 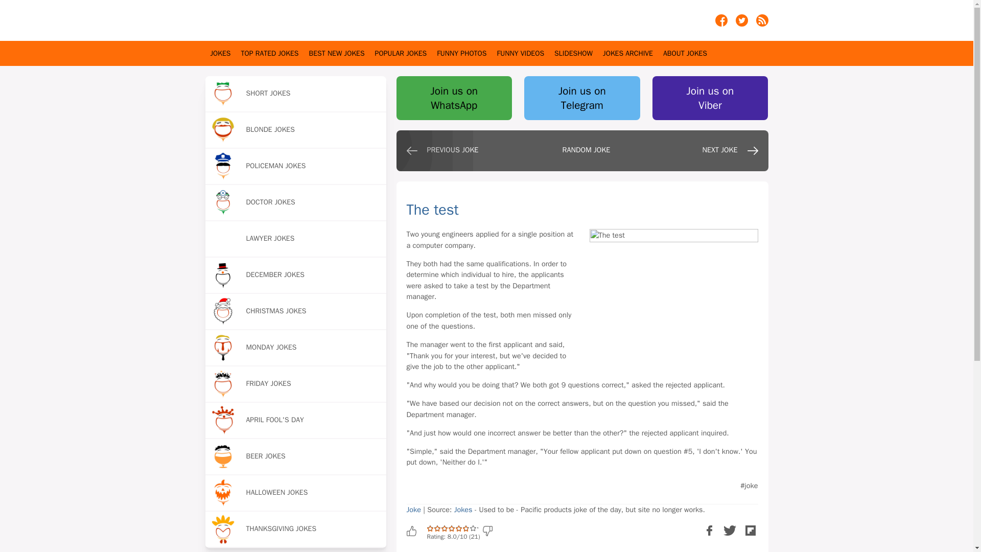 What do you see at coordinates (720, 153) in the screenshot?
I see `NEXT JOKE` at bounding box center [720, 153].